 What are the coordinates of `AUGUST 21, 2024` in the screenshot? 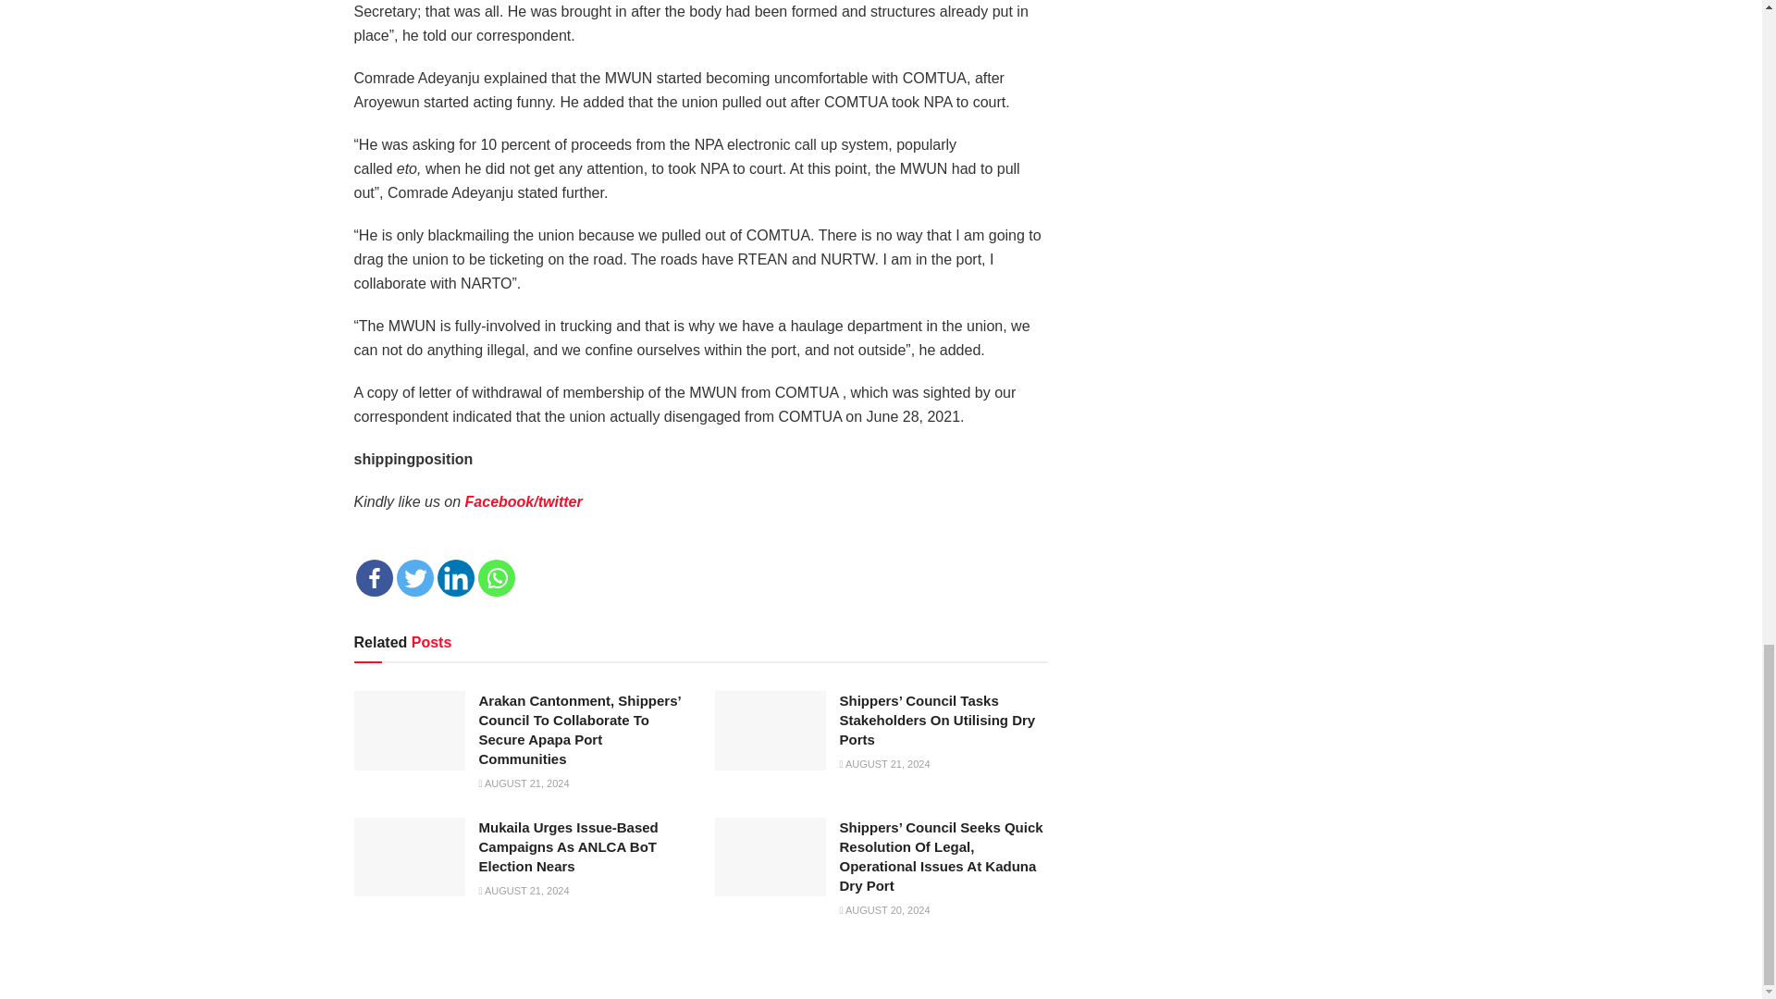 It's located at (524, 890).